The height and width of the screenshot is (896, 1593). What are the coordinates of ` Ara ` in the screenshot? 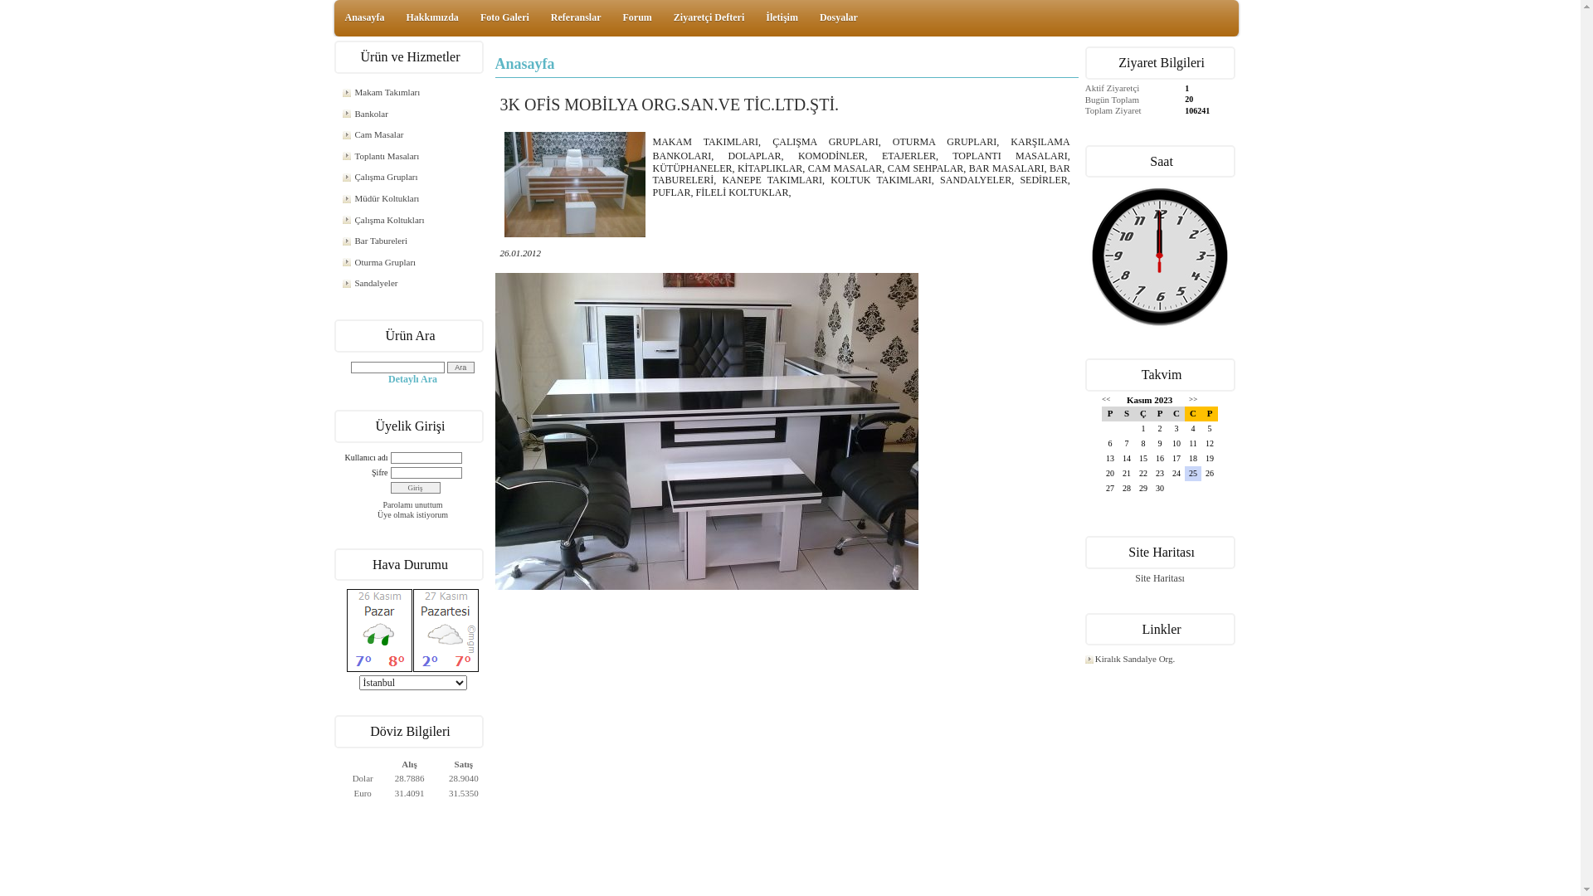 It's located at (461, 368).